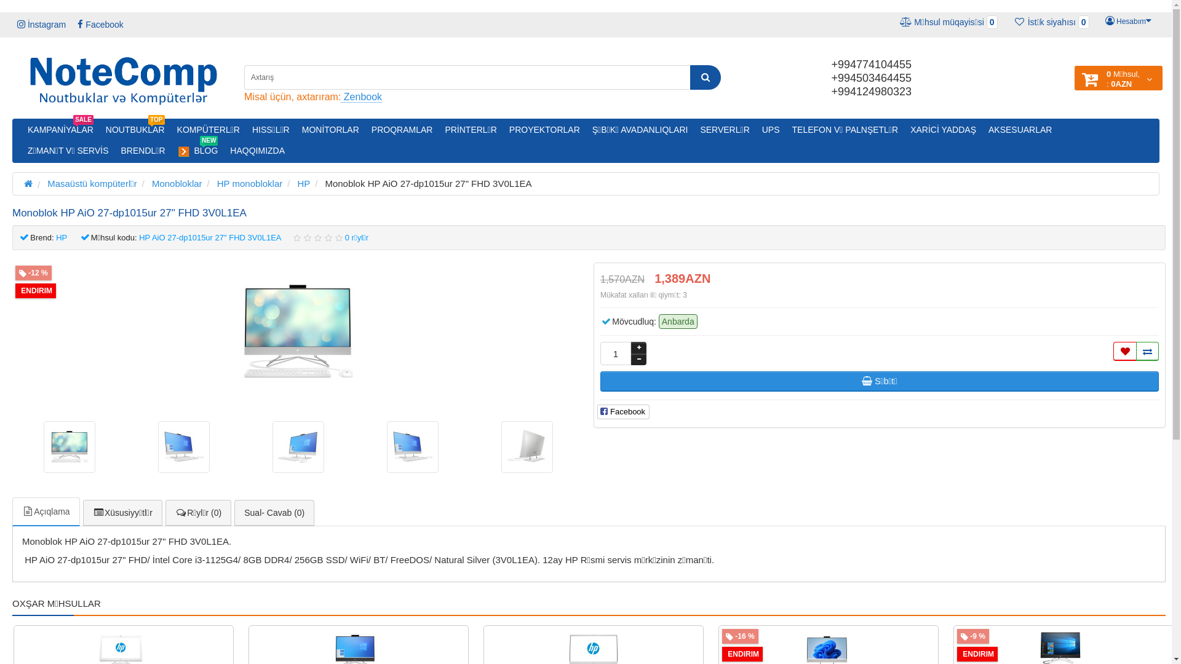 This screenshot has height=664, width=1181. What do you see at coordinates (871, 65) in the screenshot?
I see `+994774104455` at bounding box center [871, 65].